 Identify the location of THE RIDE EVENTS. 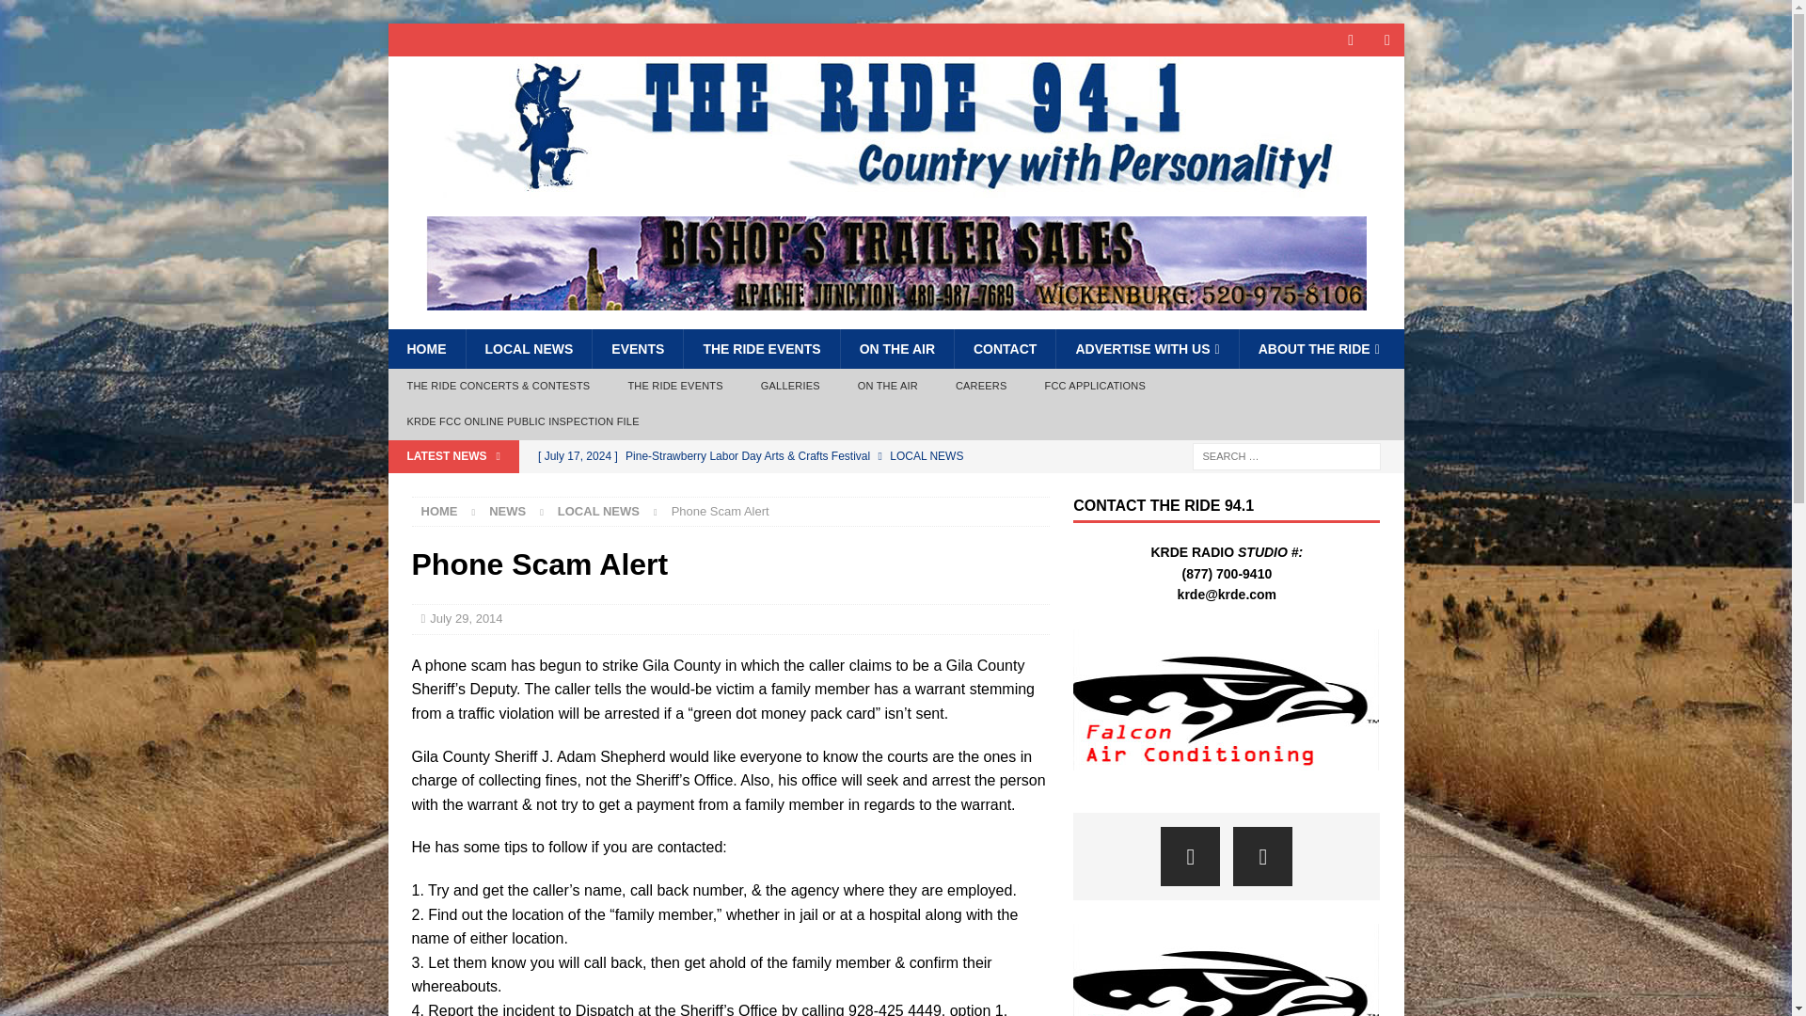
(760, 348).